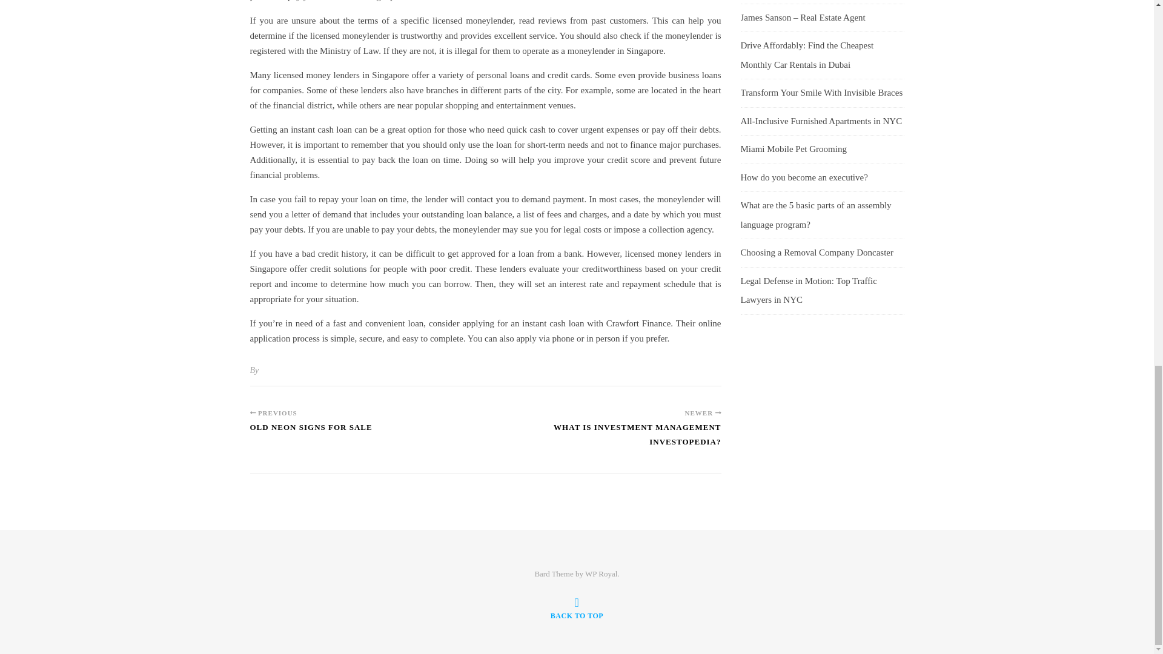 The height and width of the screenshot is (654, 1163). What do you see at coordinates (817, 253) in the screenshot?
I see `Choosing a Removal Company Doncaster` at bounding box center [817, 253].